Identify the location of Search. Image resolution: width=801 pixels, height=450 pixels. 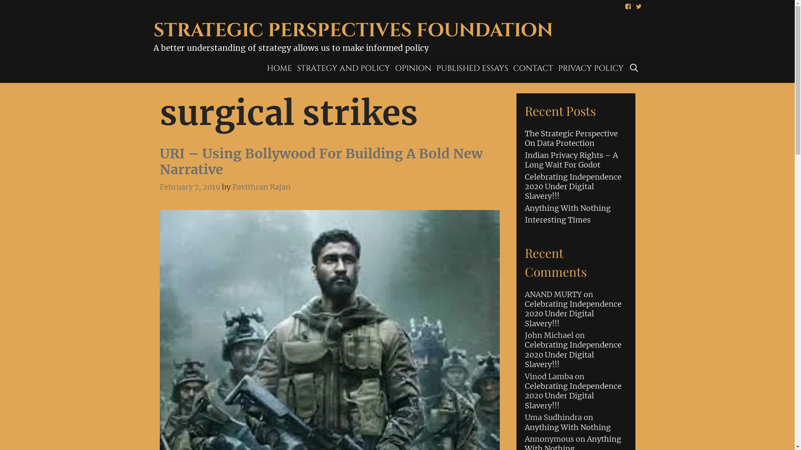
(21, 11).